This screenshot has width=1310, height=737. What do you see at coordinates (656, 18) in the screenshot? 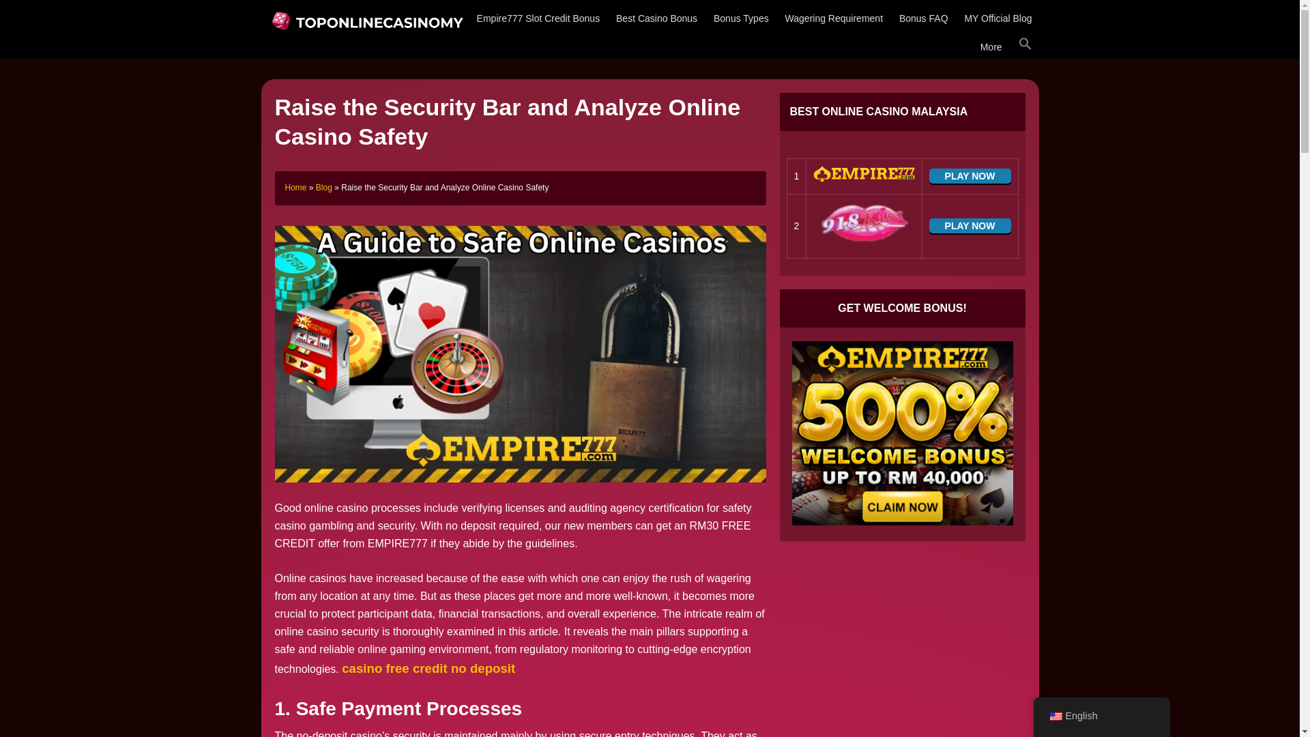
I see `Best Casino Bonus` at bounding box center [656, 18].